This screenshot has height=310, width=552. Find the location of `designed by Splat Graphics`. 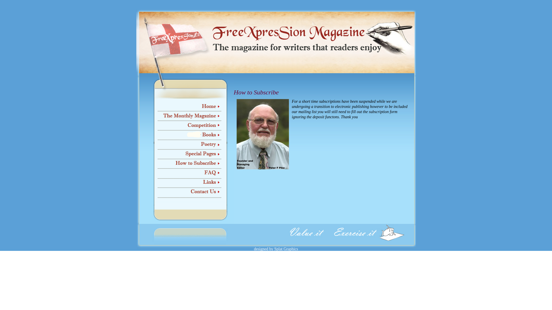

designed by Splat Graphics is located at coordinates (276, 249).